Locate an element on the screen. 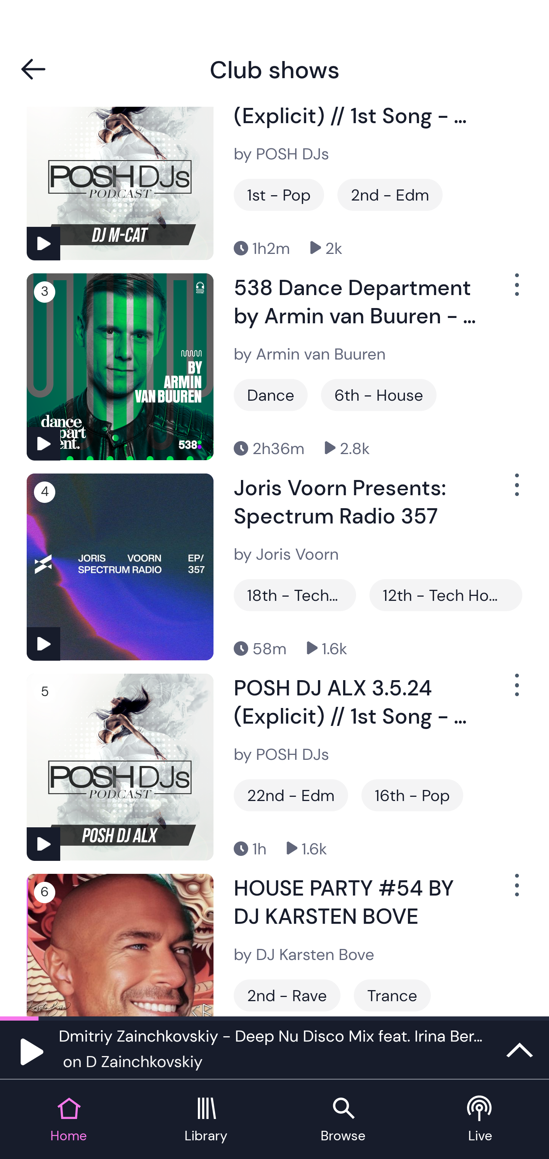 This screenshot has height=1159, width=549. 2nd - Rave is located at coordinates (287, 995).